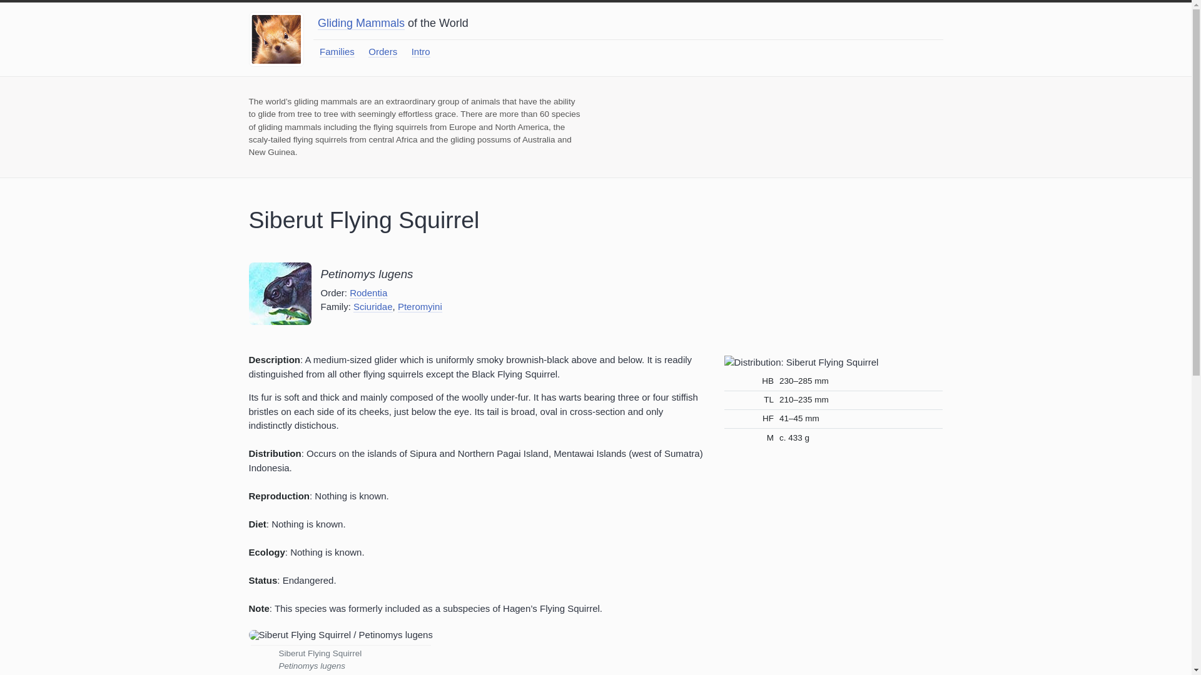 This screenshot has width=1201, height=675. What do you see at coordinates (420, 51) in the screenshot?
I see `Intro` at bounding box center [420, 51].